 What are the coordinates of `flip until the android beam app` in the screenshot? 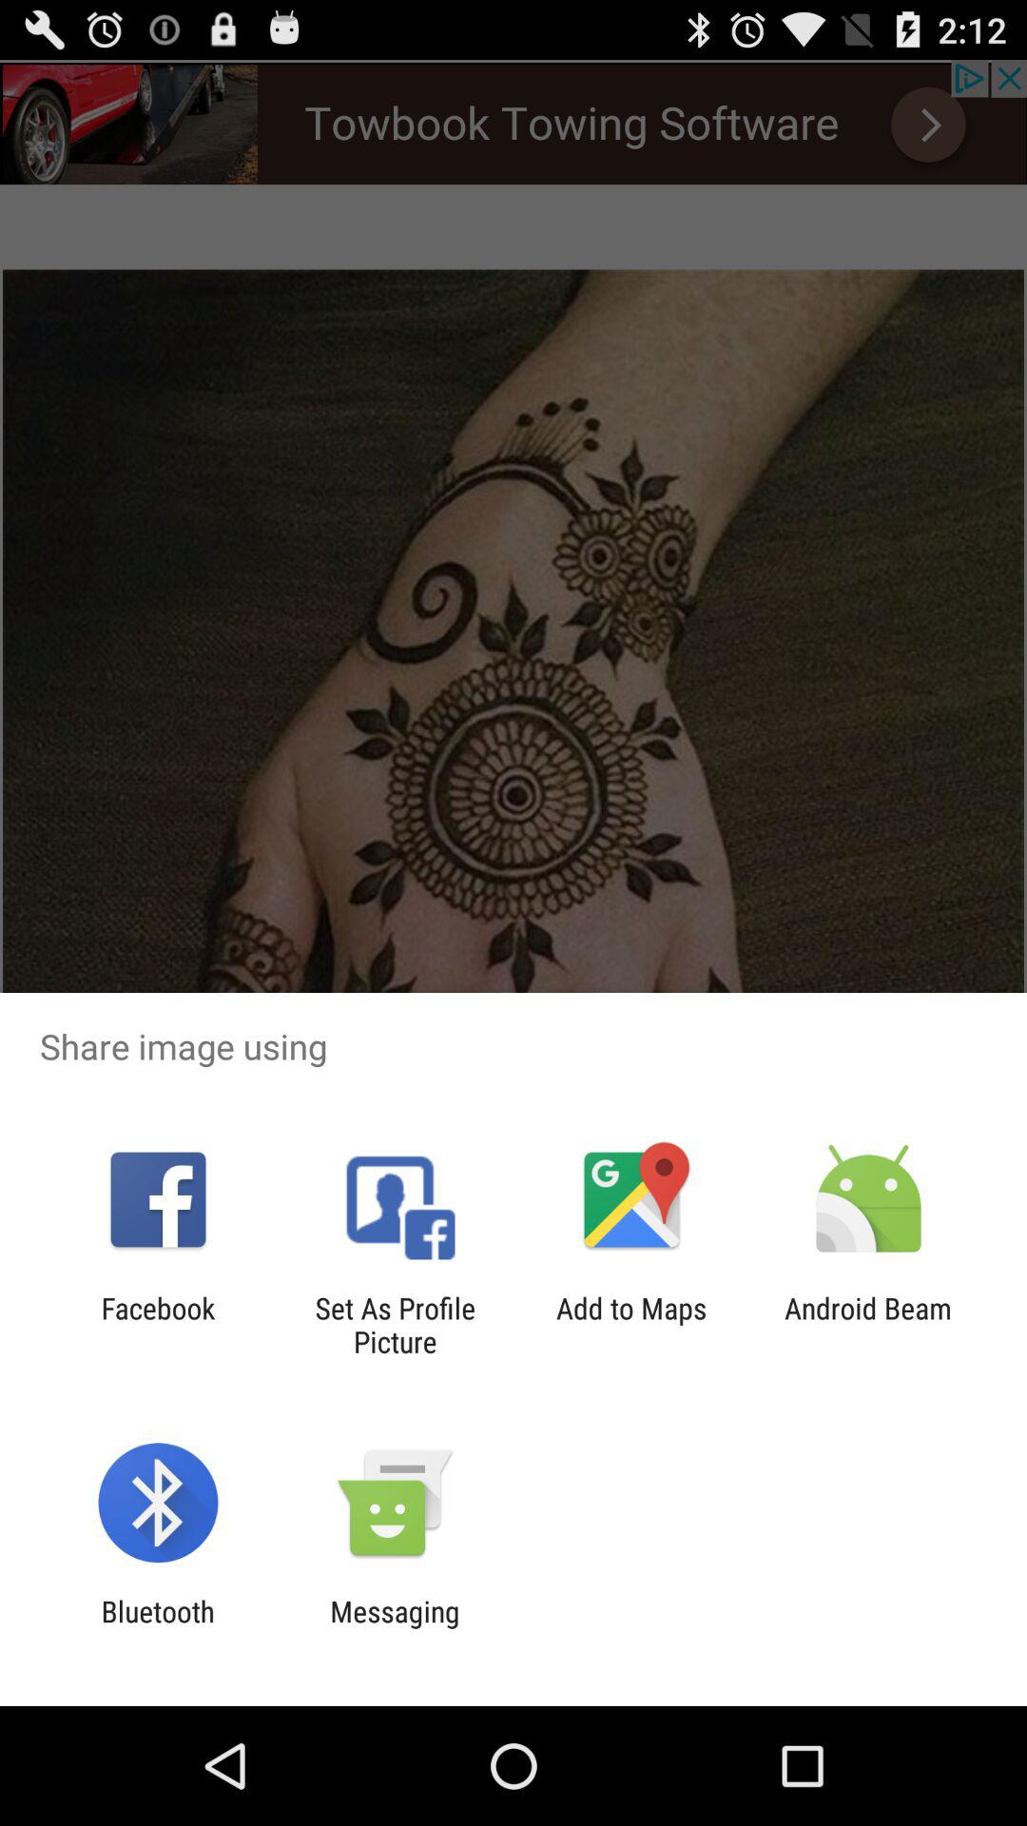 It's located at (868, 1325).